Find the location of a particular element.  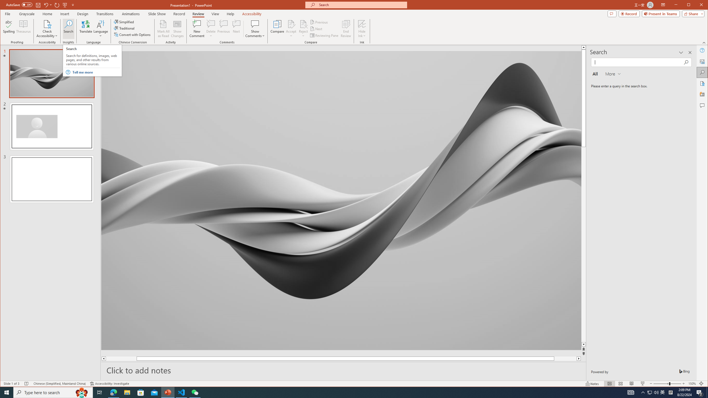

Thesaurus... is located at coordinates (24, 29).